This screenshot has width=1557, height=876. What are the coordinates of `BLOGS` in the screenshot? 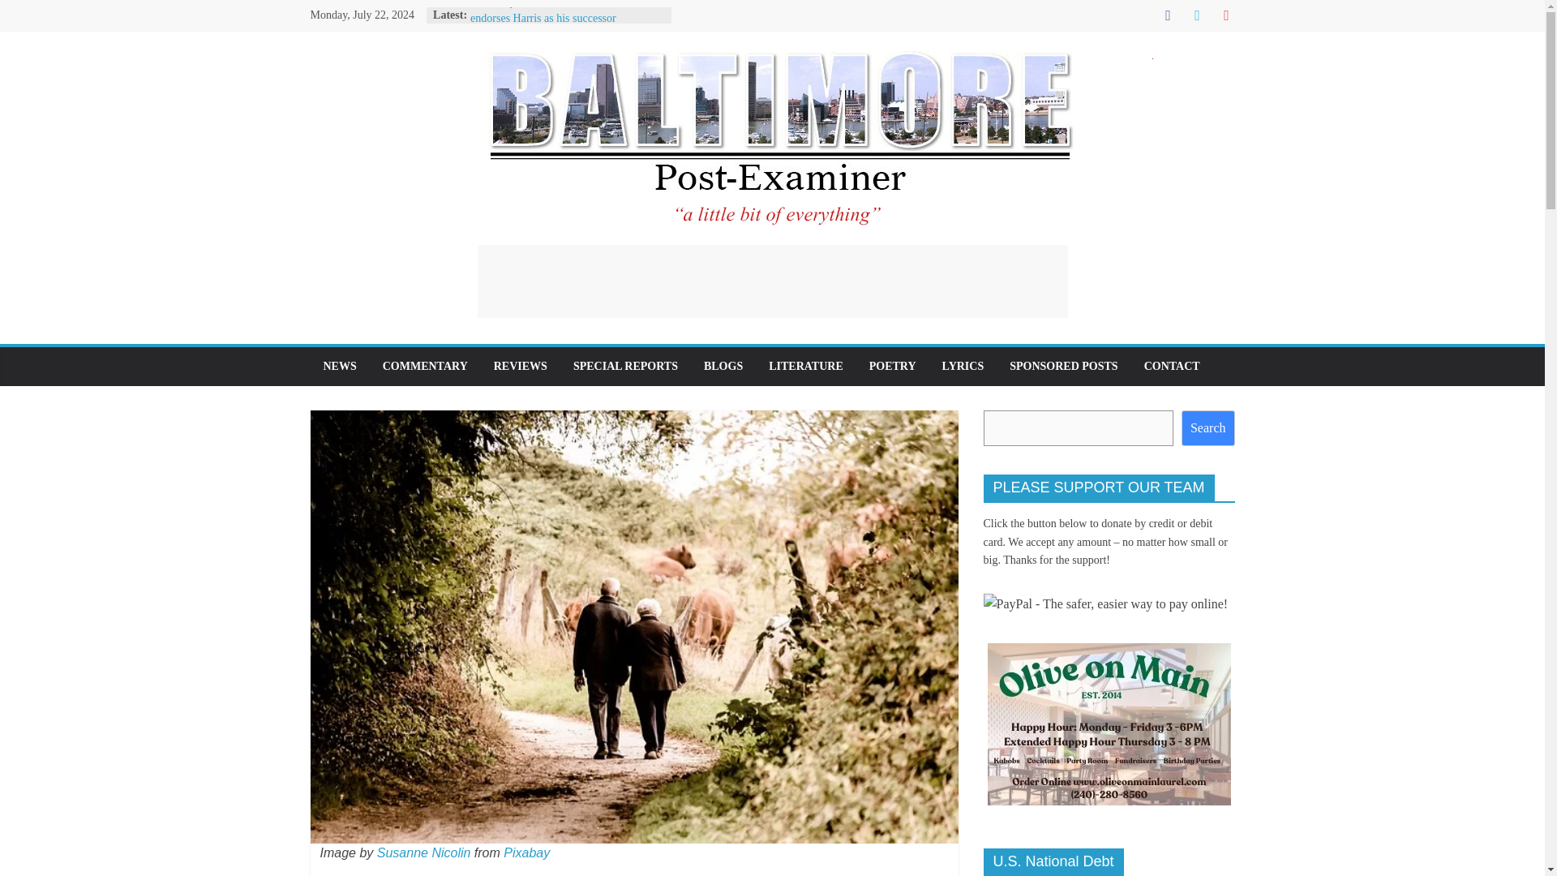 It's located at (723, 367).